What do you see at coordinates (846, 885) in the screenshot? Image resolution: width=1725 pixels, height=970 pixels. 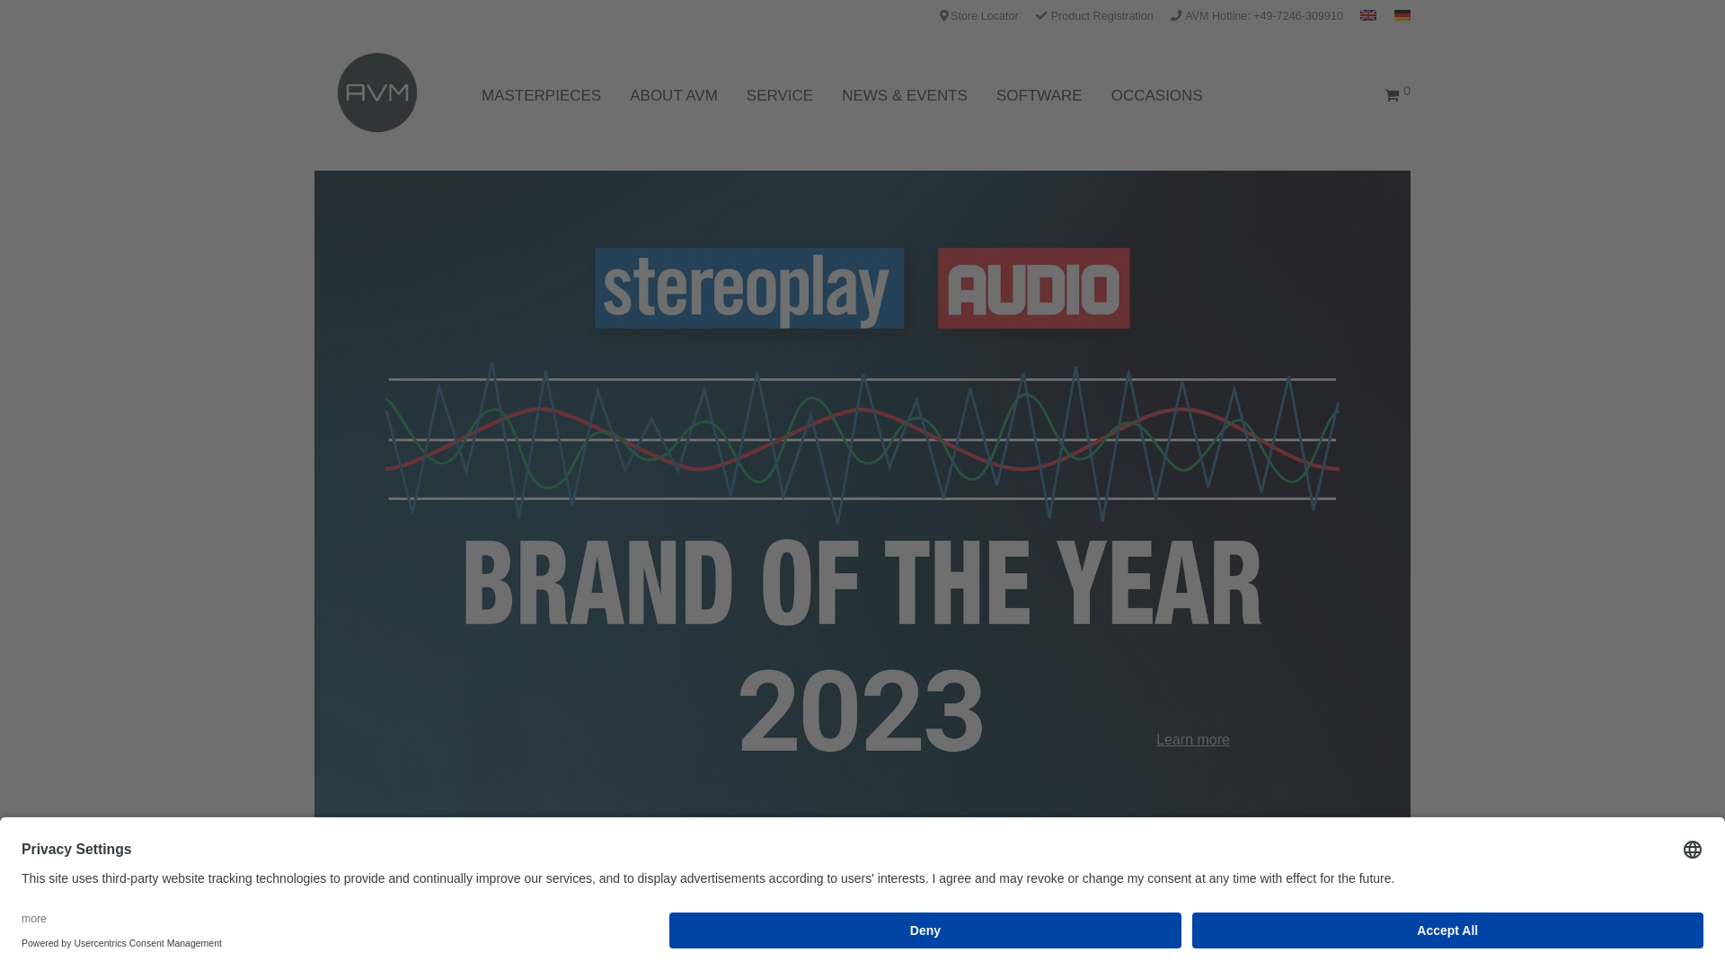 I see `Media & CD Player` at bounding box center [846, 885].